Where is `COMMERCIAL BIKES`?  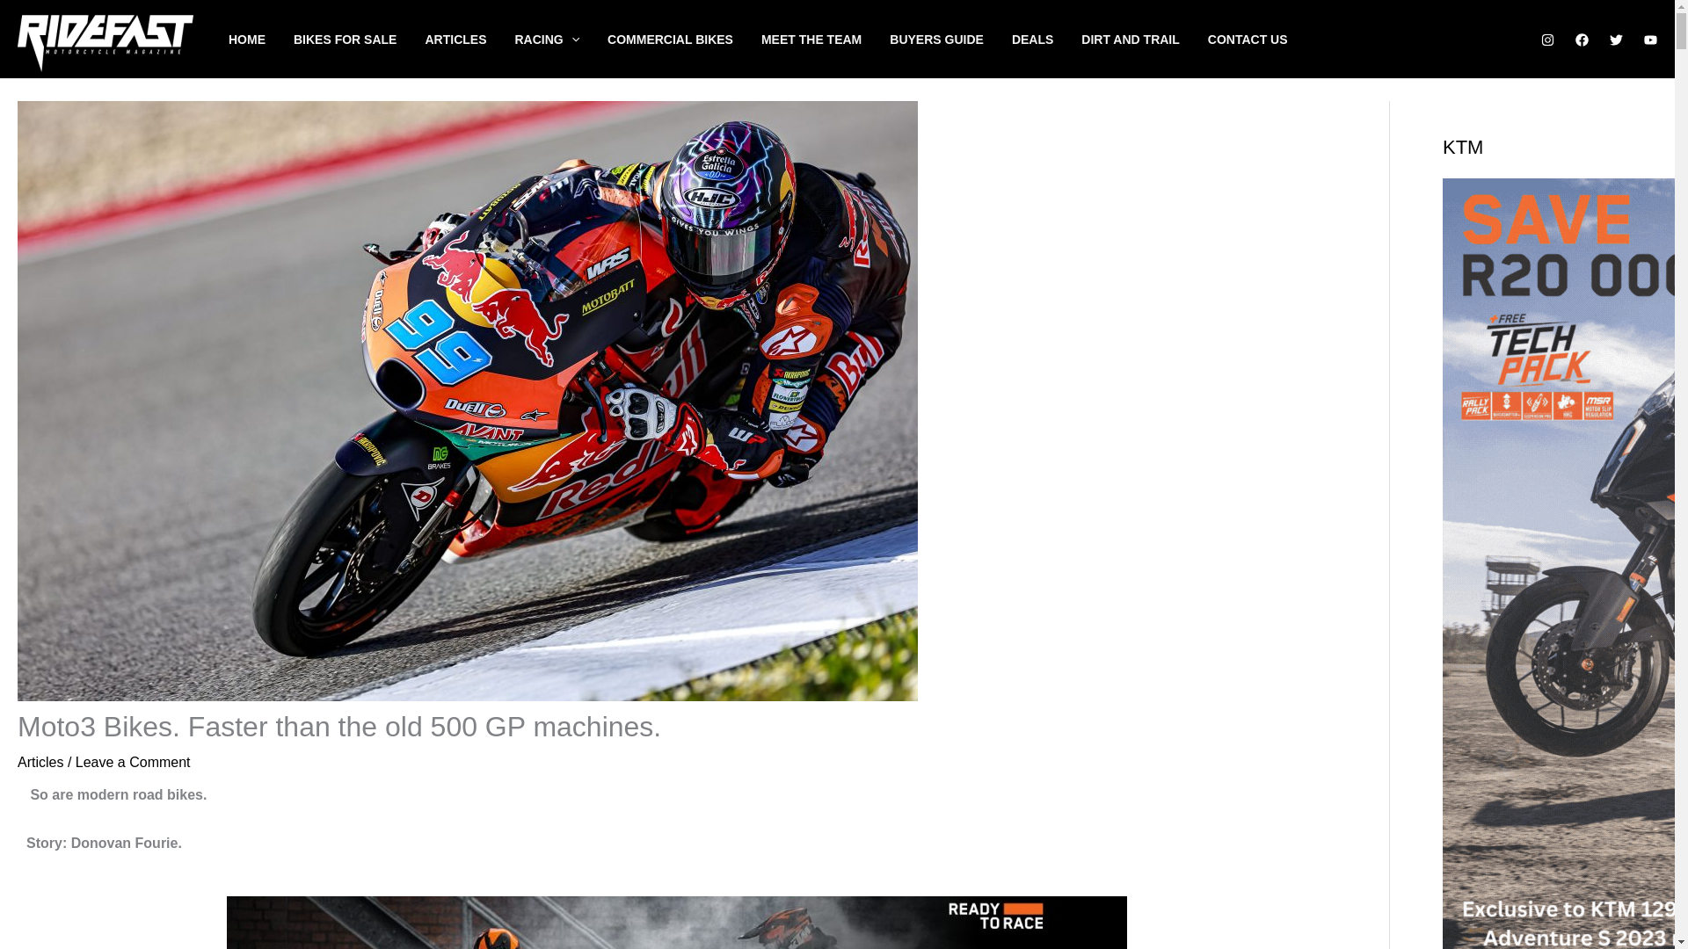
COMMERCIAL BIKES is located at coordinates (684, 38).